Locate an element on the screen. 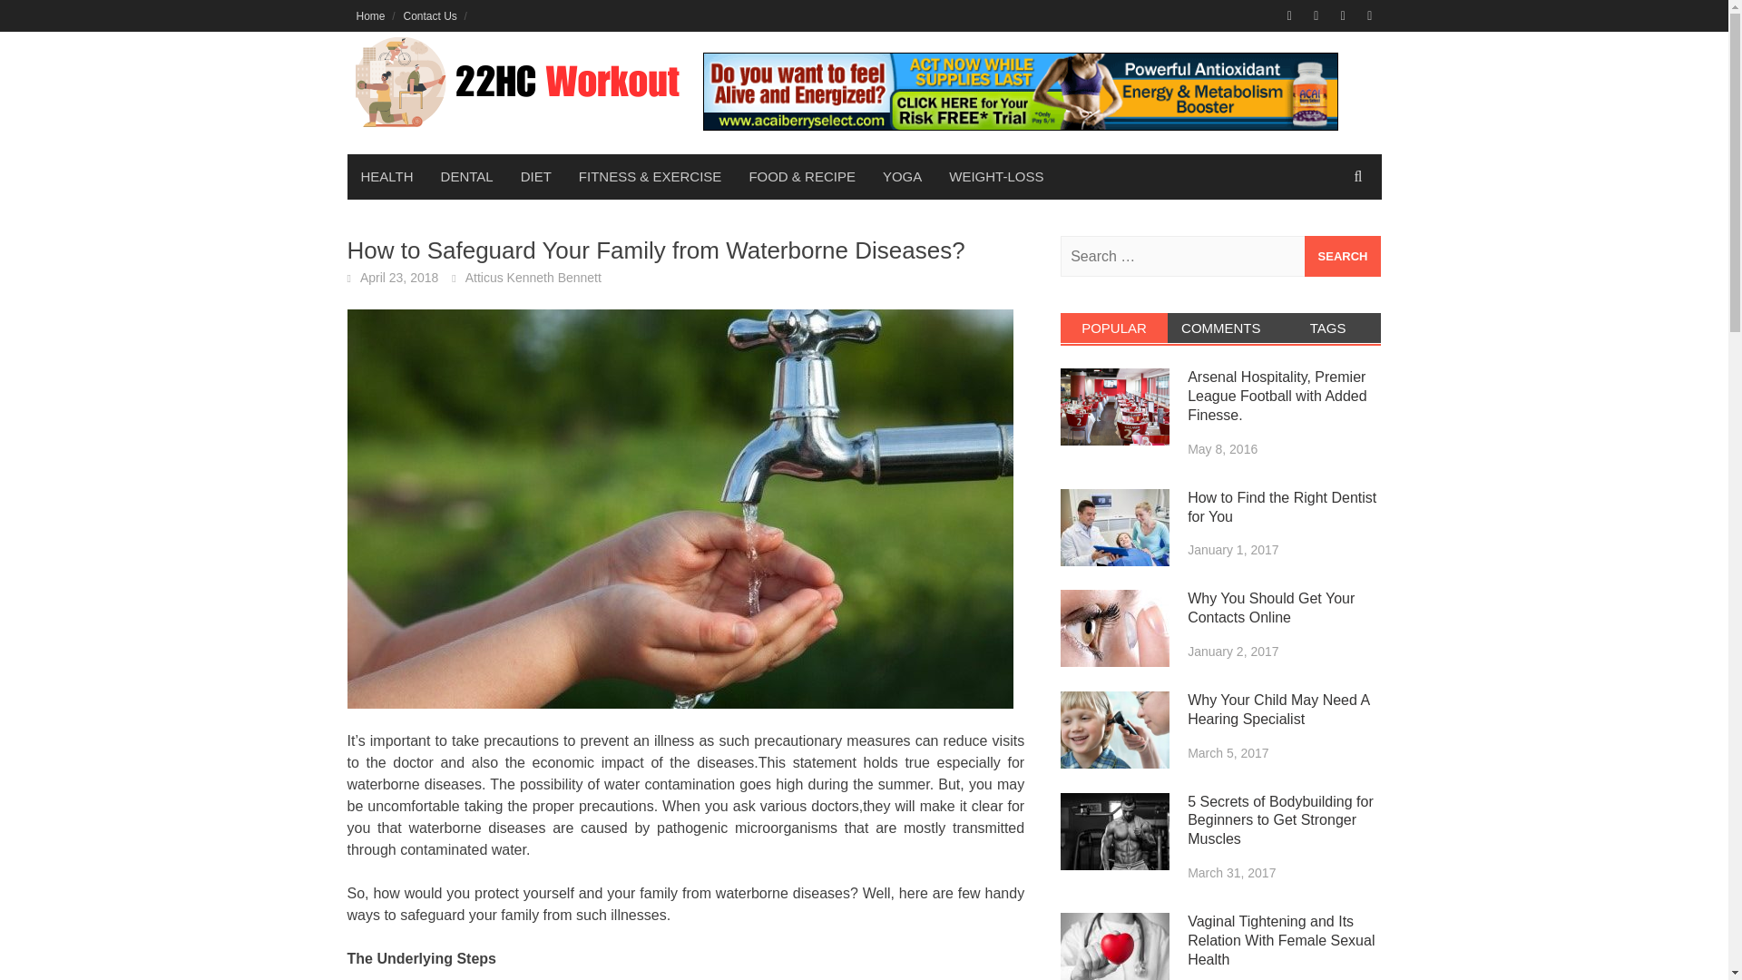 The width and height of the screenshot is (1742, 980). Contact Us is located at coordinates (430, 15).